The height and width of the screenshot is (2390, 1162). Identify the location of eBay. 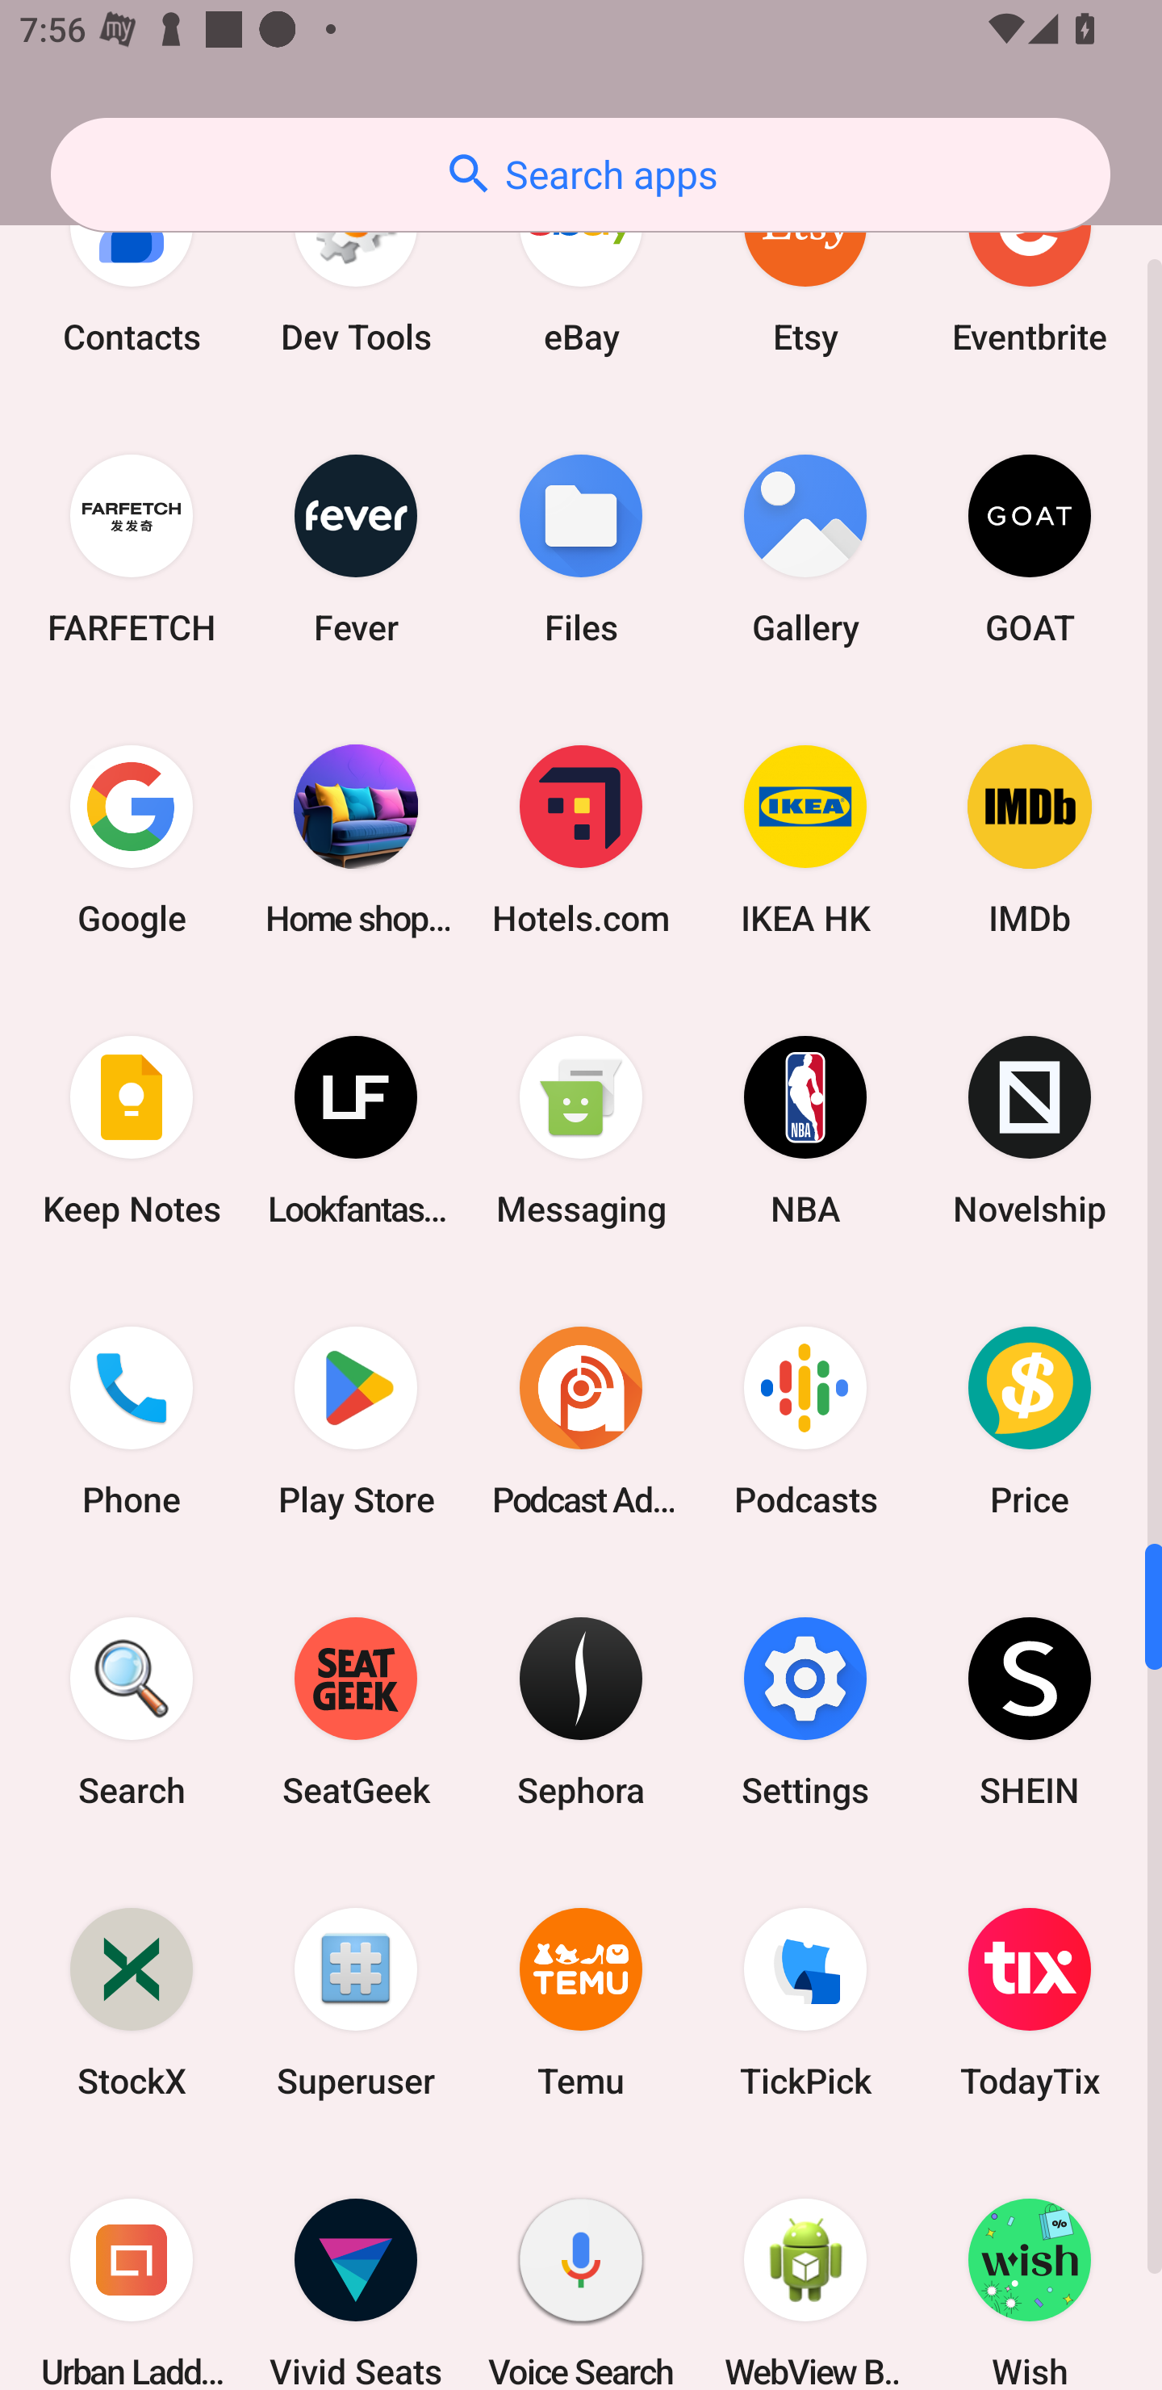
(581, 271).